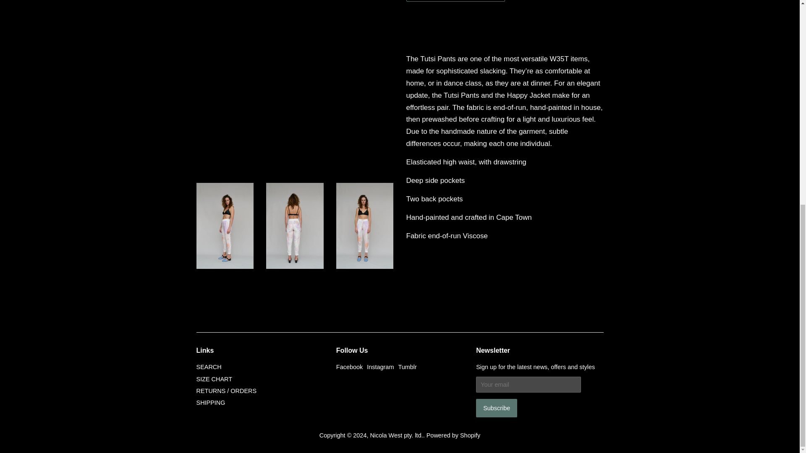  What do you see at coordinates (209, 367) in the screenshot?
I see `SEARCH` at bounding box center [209, 367].